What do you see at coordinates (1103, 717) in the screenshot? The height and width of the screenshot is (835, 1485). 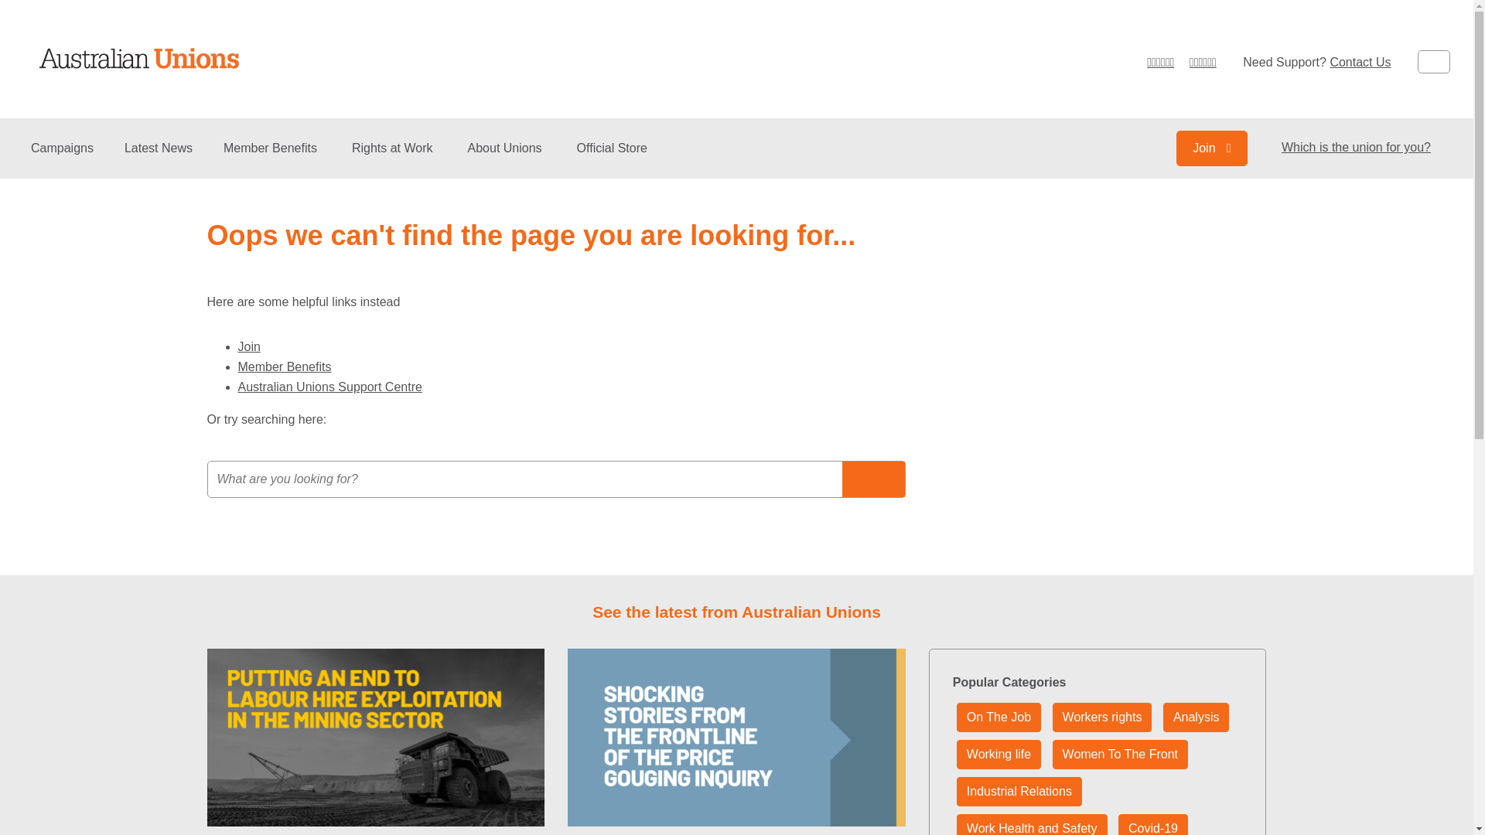 I see `Workers rights` at bounding box center [1103, 717].